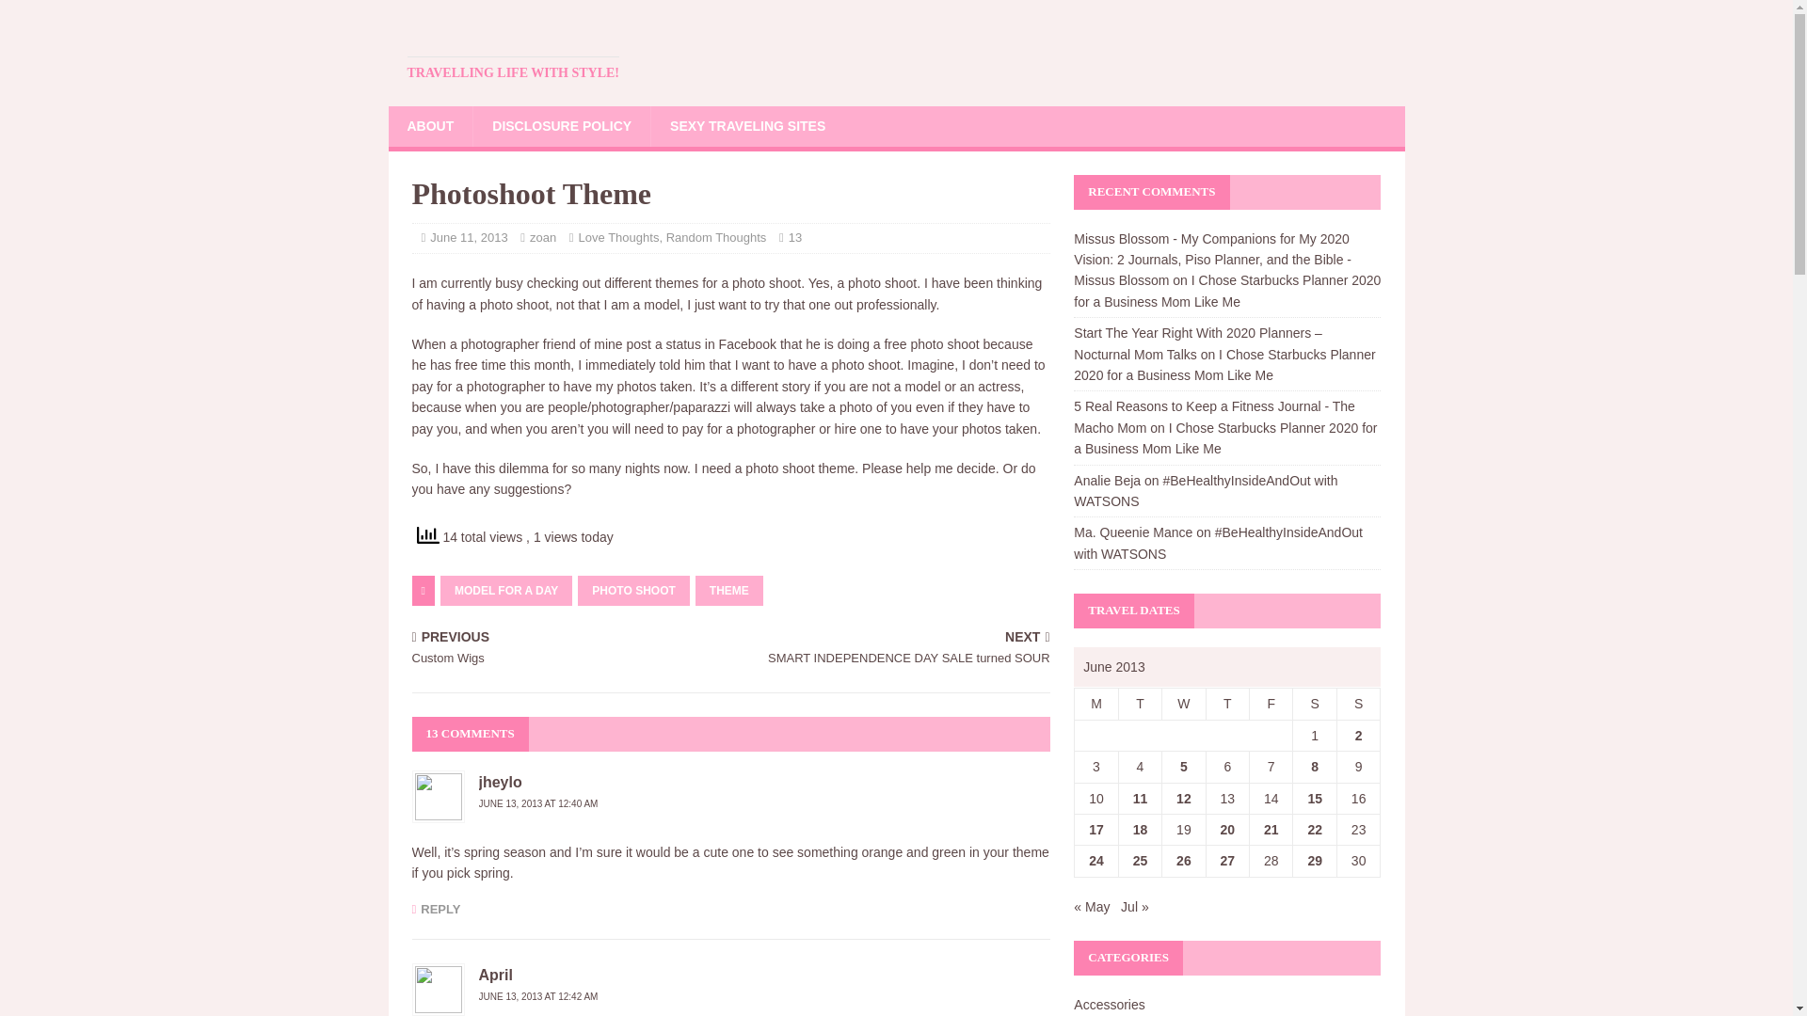 The image size is (1807, 1016). Describe the element at coordinates (1183, 704) in the screenshot. I see `JUNE 13, 2013 AT 12:42 AM` at that location.